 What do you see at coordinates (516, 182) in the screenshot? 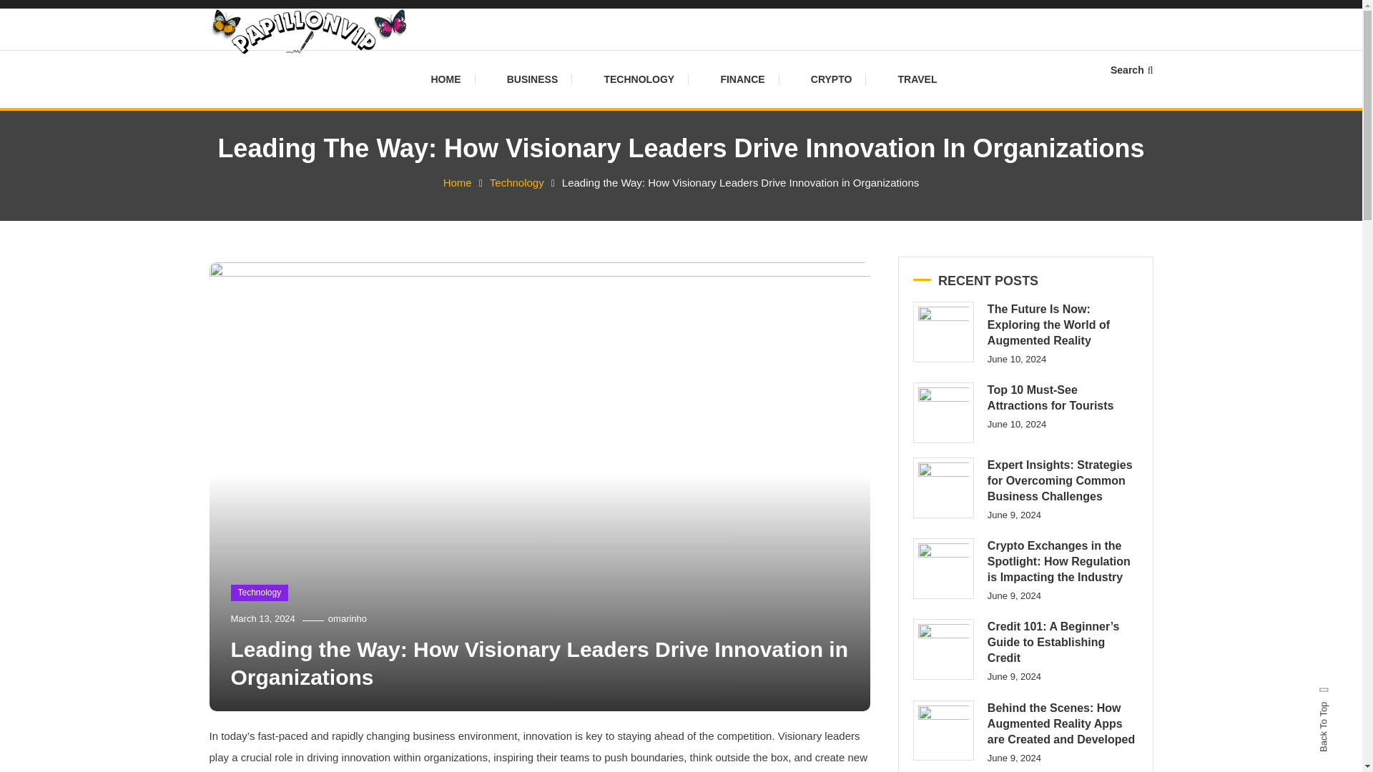
I see `Technology` at bounding box center [516, 182].